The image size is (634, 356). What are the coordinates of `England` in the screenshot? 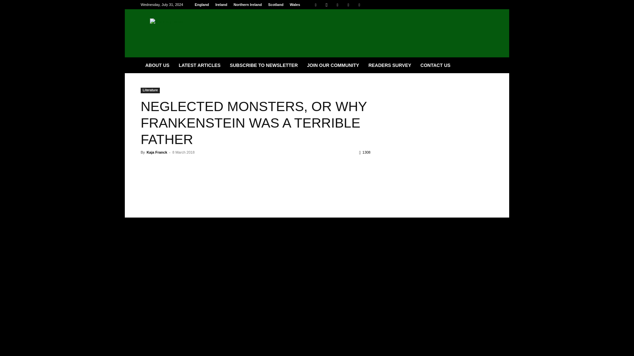 It's located at (202, 5).